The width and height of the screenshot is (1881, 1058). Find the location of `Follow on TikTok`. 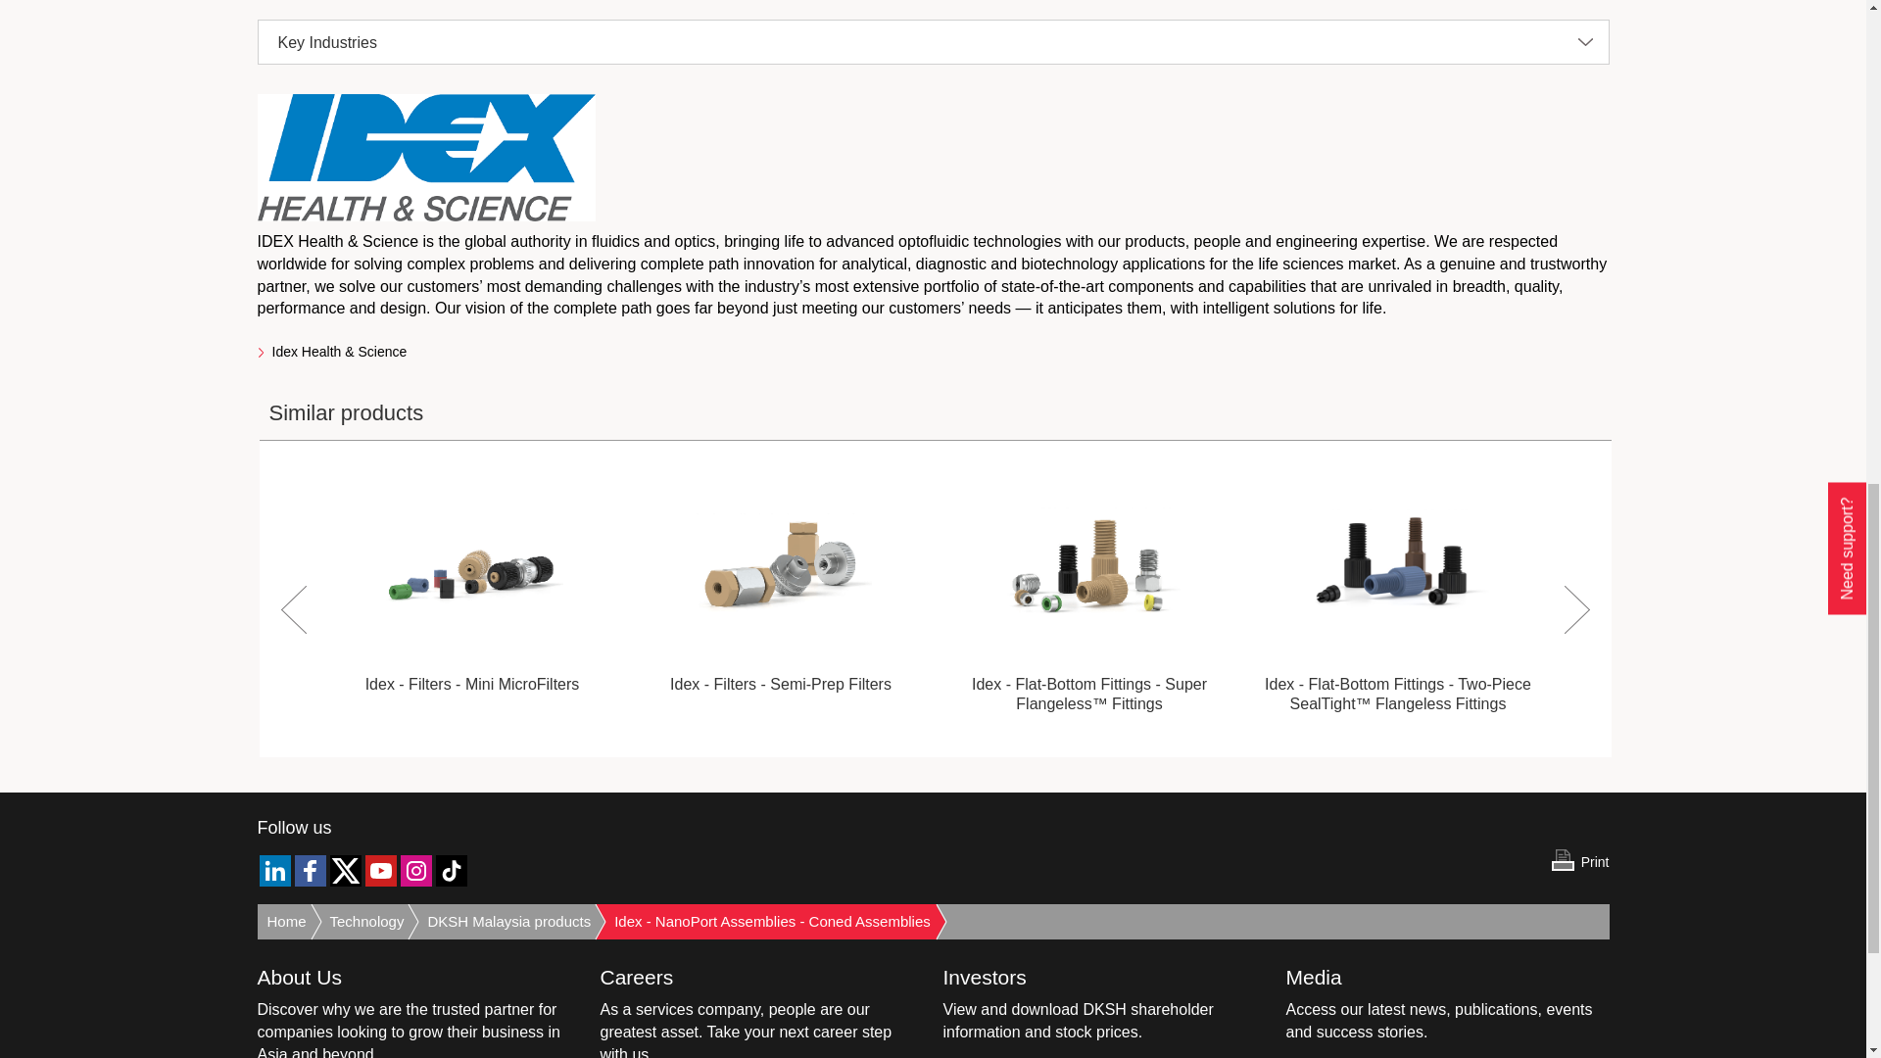

Follow on TikTok is located at coordinates (451, 874).